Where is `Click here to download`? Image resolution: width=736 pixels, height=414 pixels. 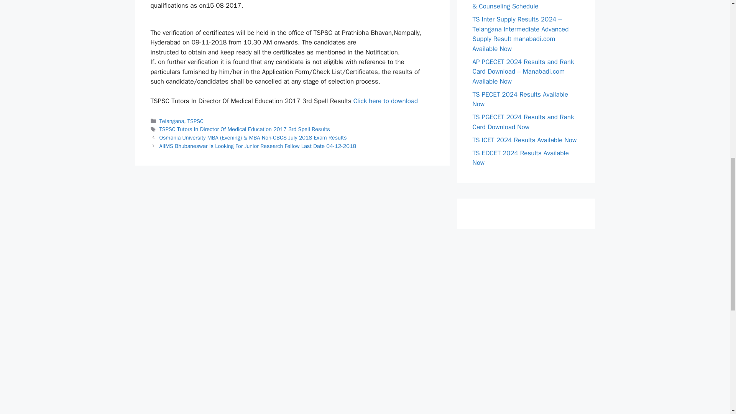
Click here to download is located at coordinates (386, 101).